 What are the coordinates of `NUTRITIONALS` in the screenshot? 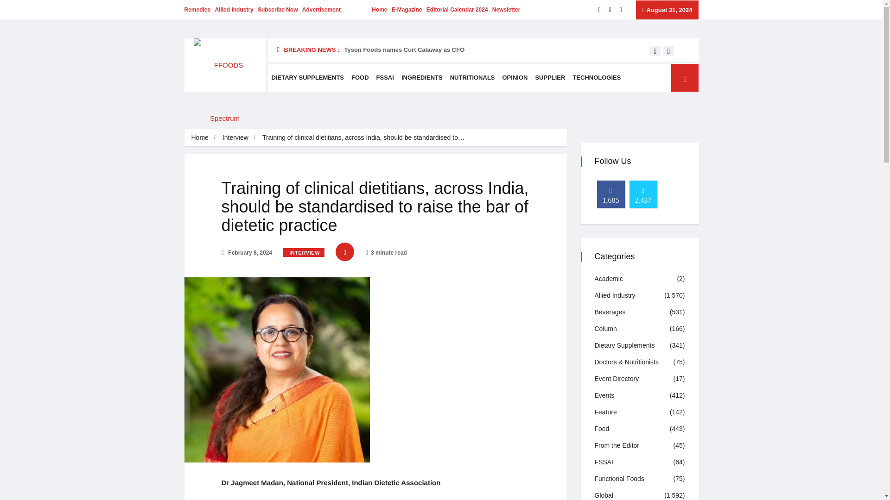 It's located at (472, 78).